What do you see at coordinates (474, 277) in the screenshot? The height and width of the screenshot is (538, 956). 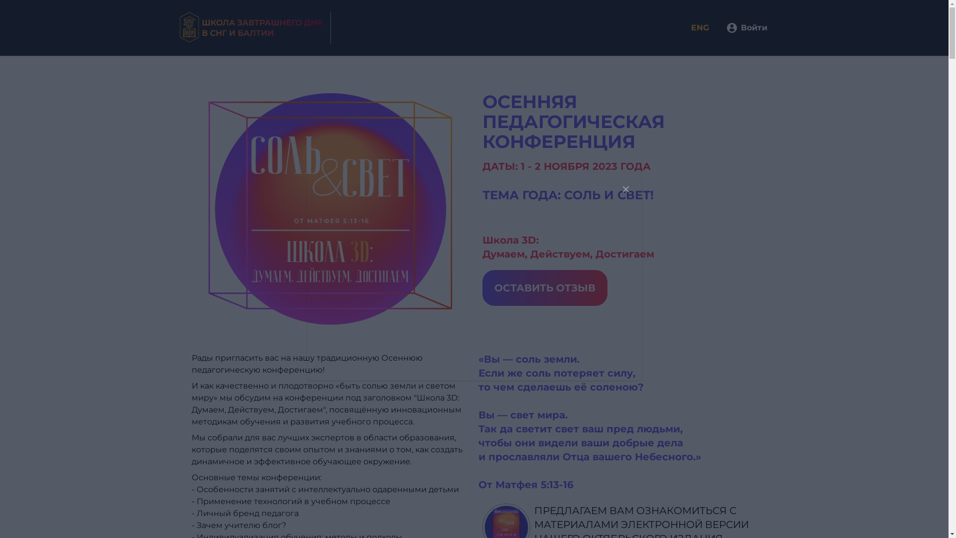 I see `YouTube video player` at bounding box center [474, 277].